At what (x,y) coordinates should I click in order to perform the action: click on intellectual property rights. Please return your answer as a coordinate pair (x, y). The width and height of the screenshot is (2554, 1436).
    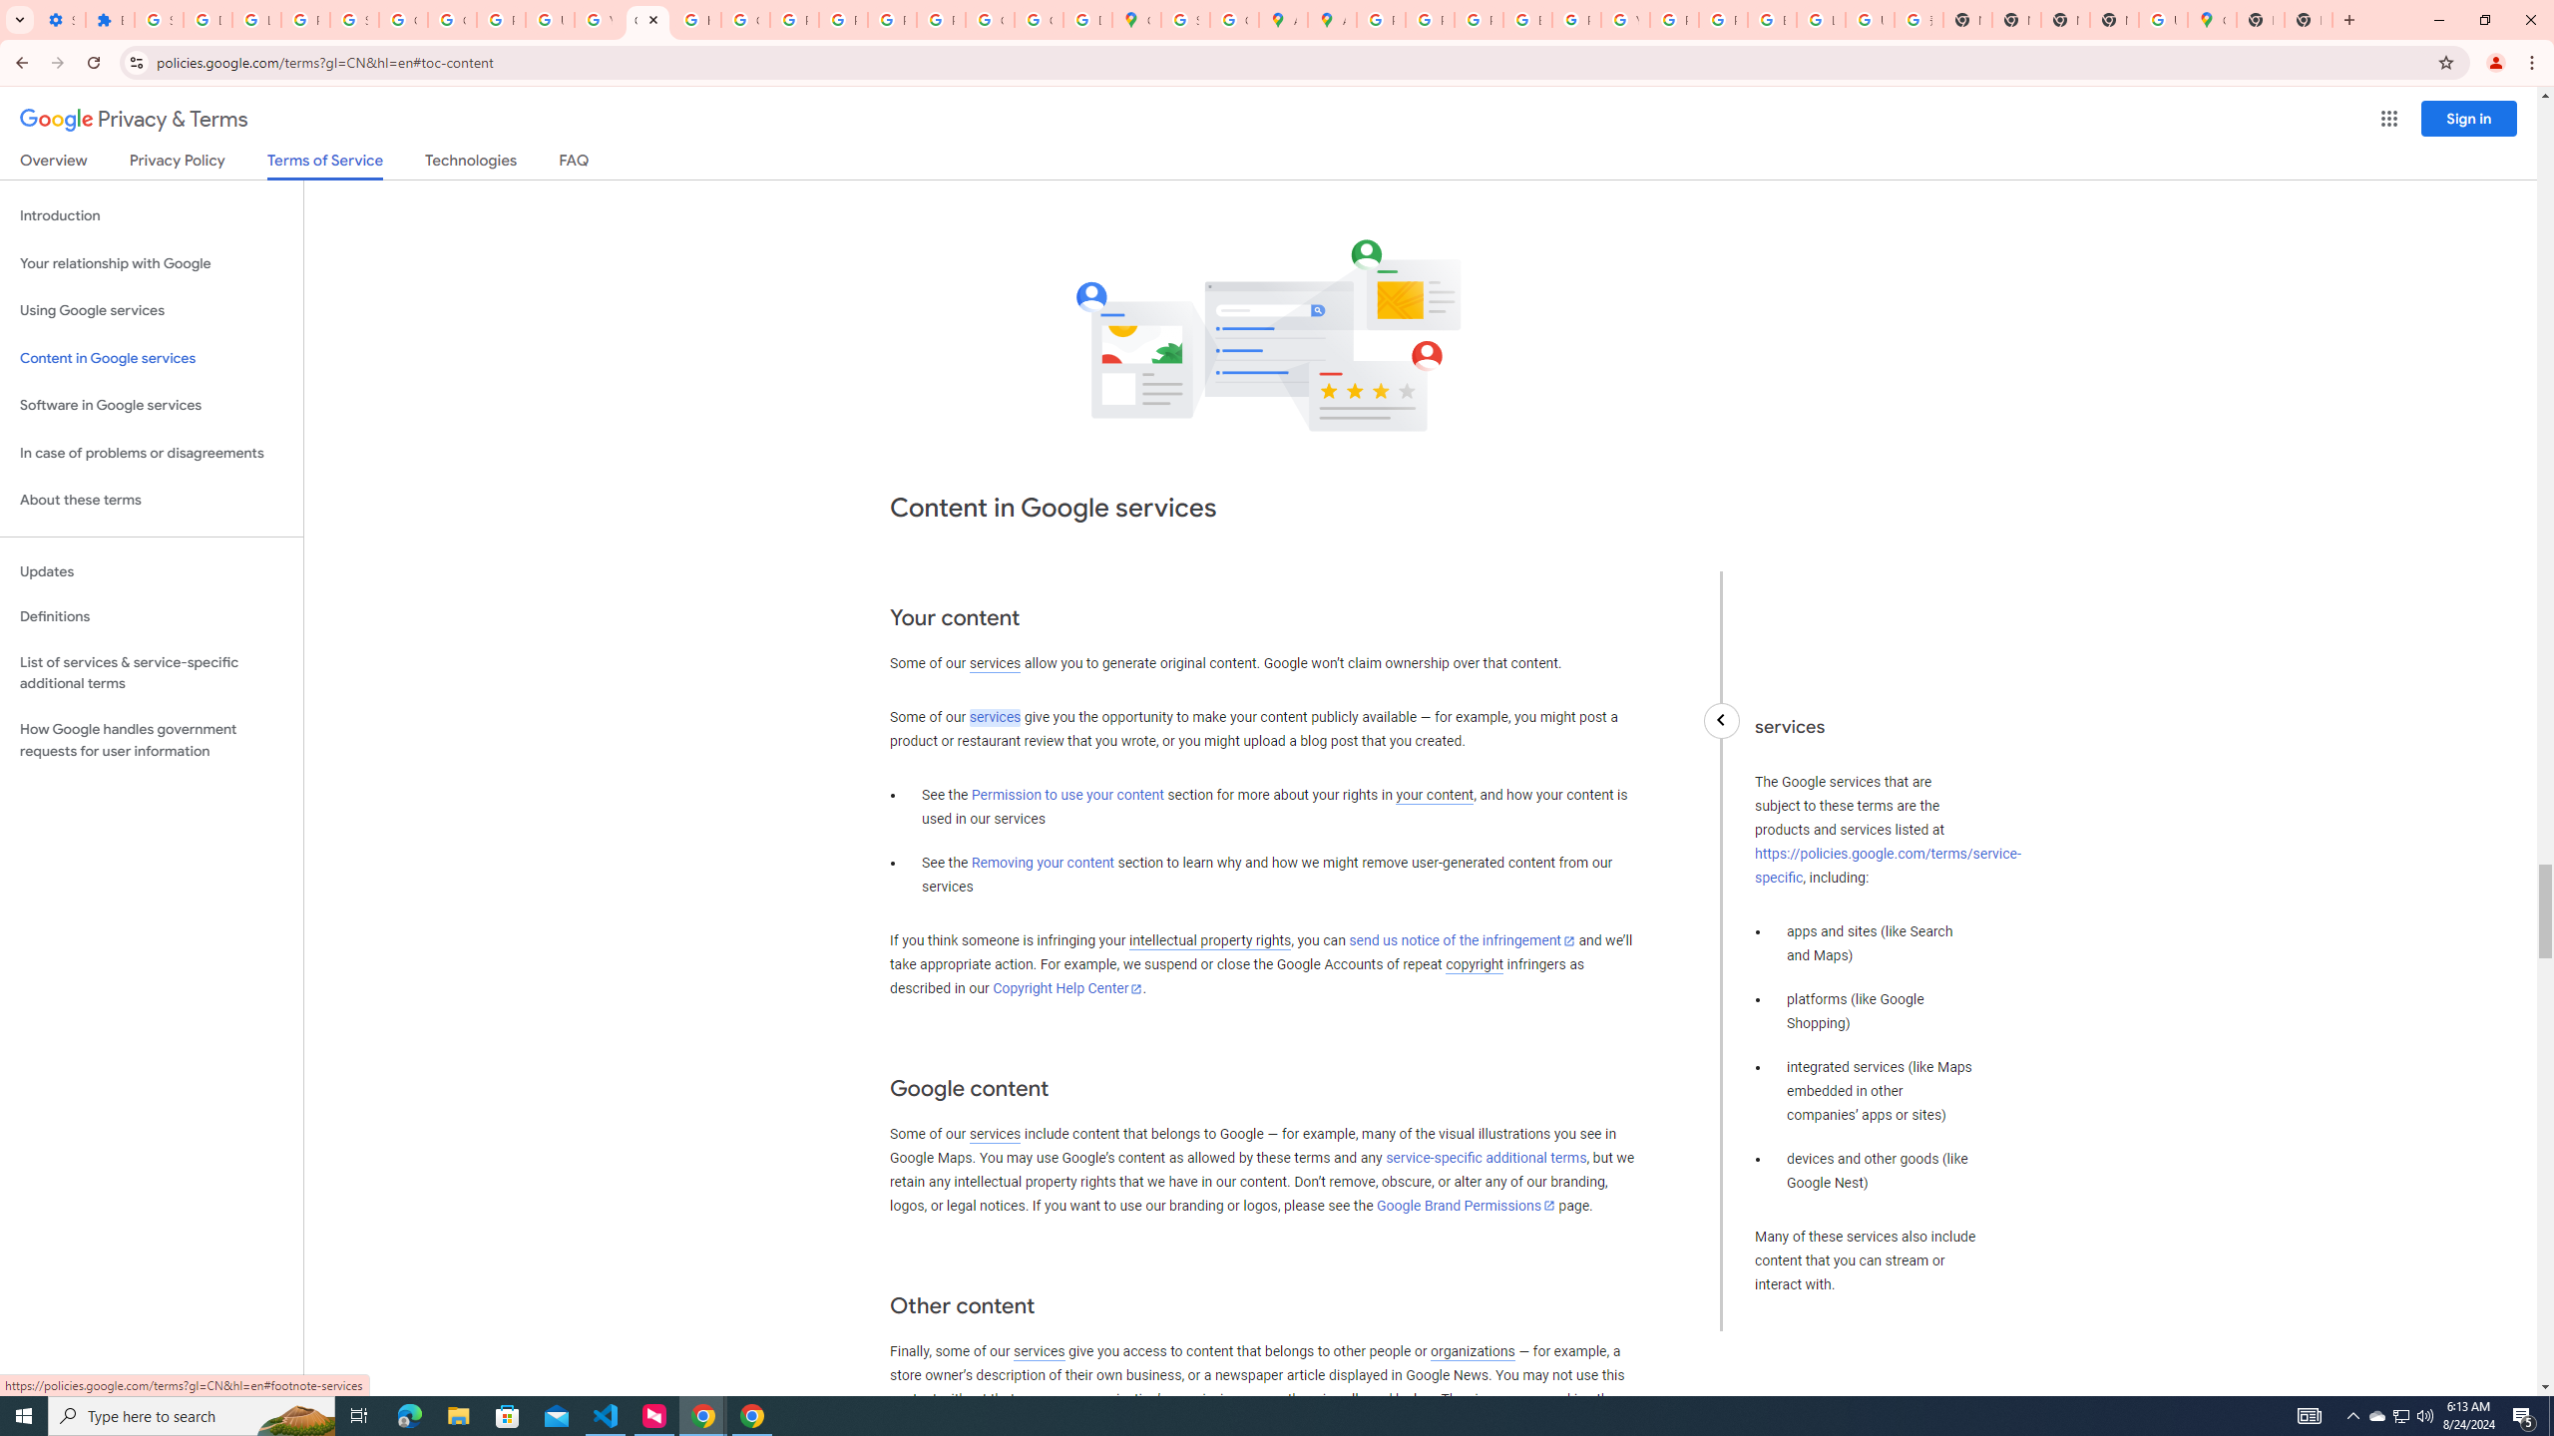
    Looking at the image, I should click on (1210, 941).